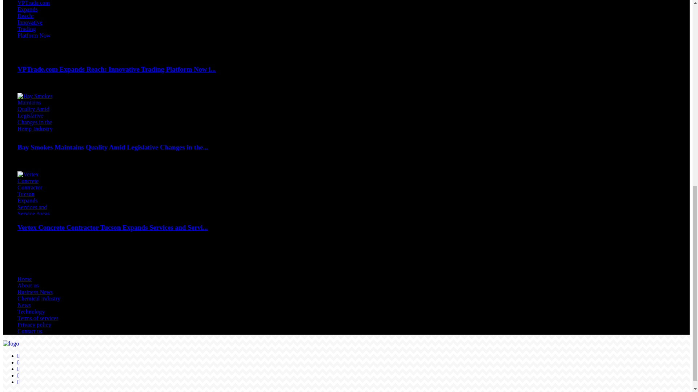 This screenshot has height=392, width=698. Describe the element at coordinates (34, 324) in the screenshot. I see `Privacy policy` at that location.